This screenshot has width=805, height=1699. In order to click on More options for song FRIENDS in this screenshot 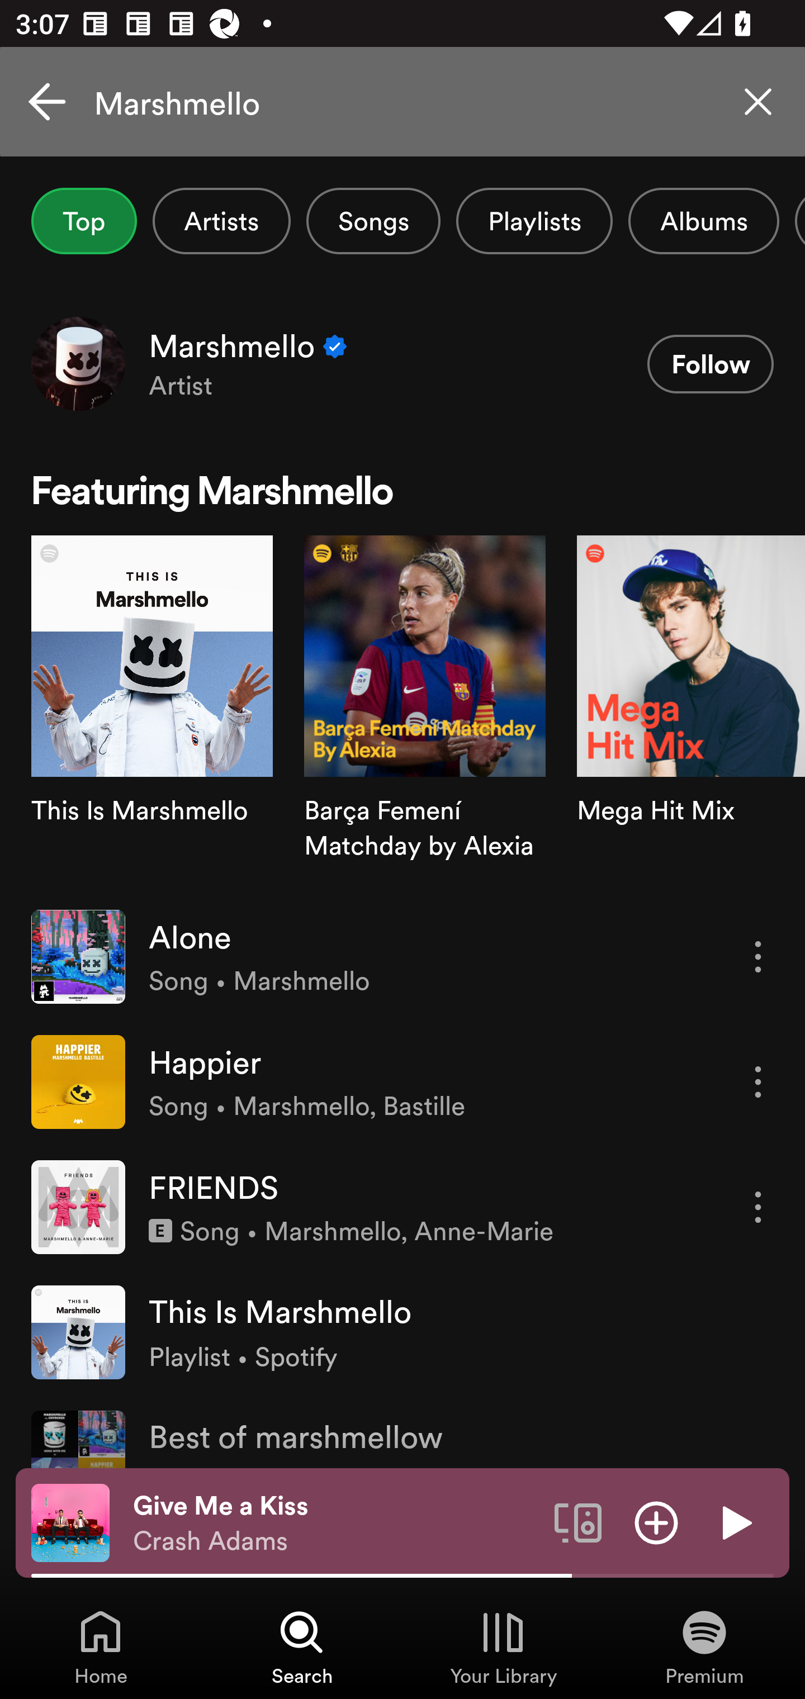, I will do `click(758, 1207)`.